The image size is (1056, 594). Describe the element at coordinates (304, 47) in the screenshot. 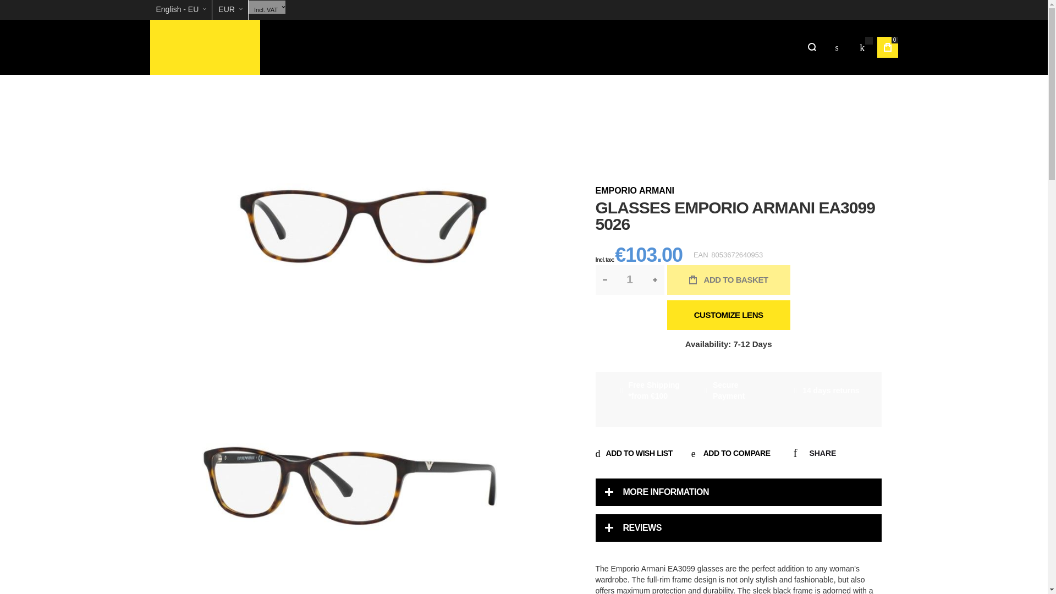

I see `SUNGLASSES` at that location.